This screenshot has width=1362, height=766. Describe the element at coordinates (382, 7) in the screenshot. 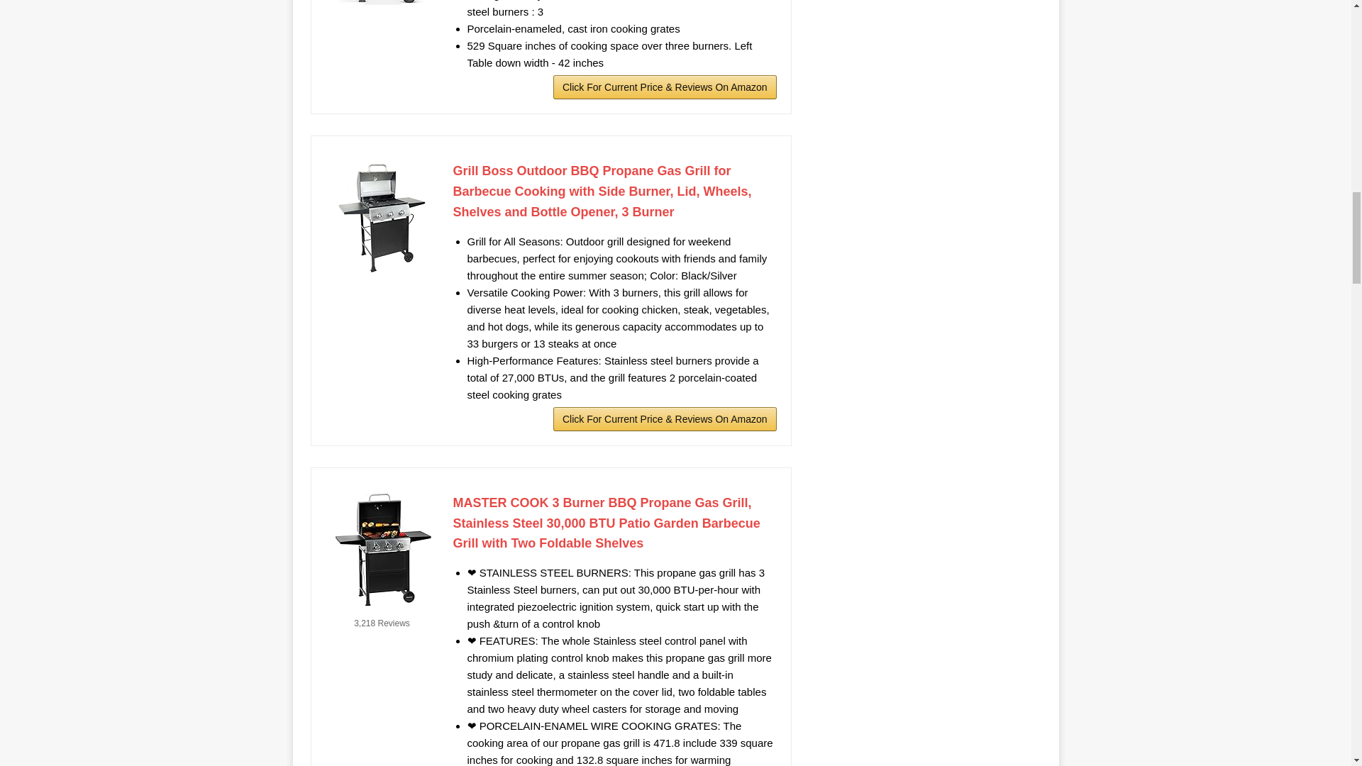

I see `Weber Spirit II E-310 3-Burner Liquid Propane Grill, Black` at that location.